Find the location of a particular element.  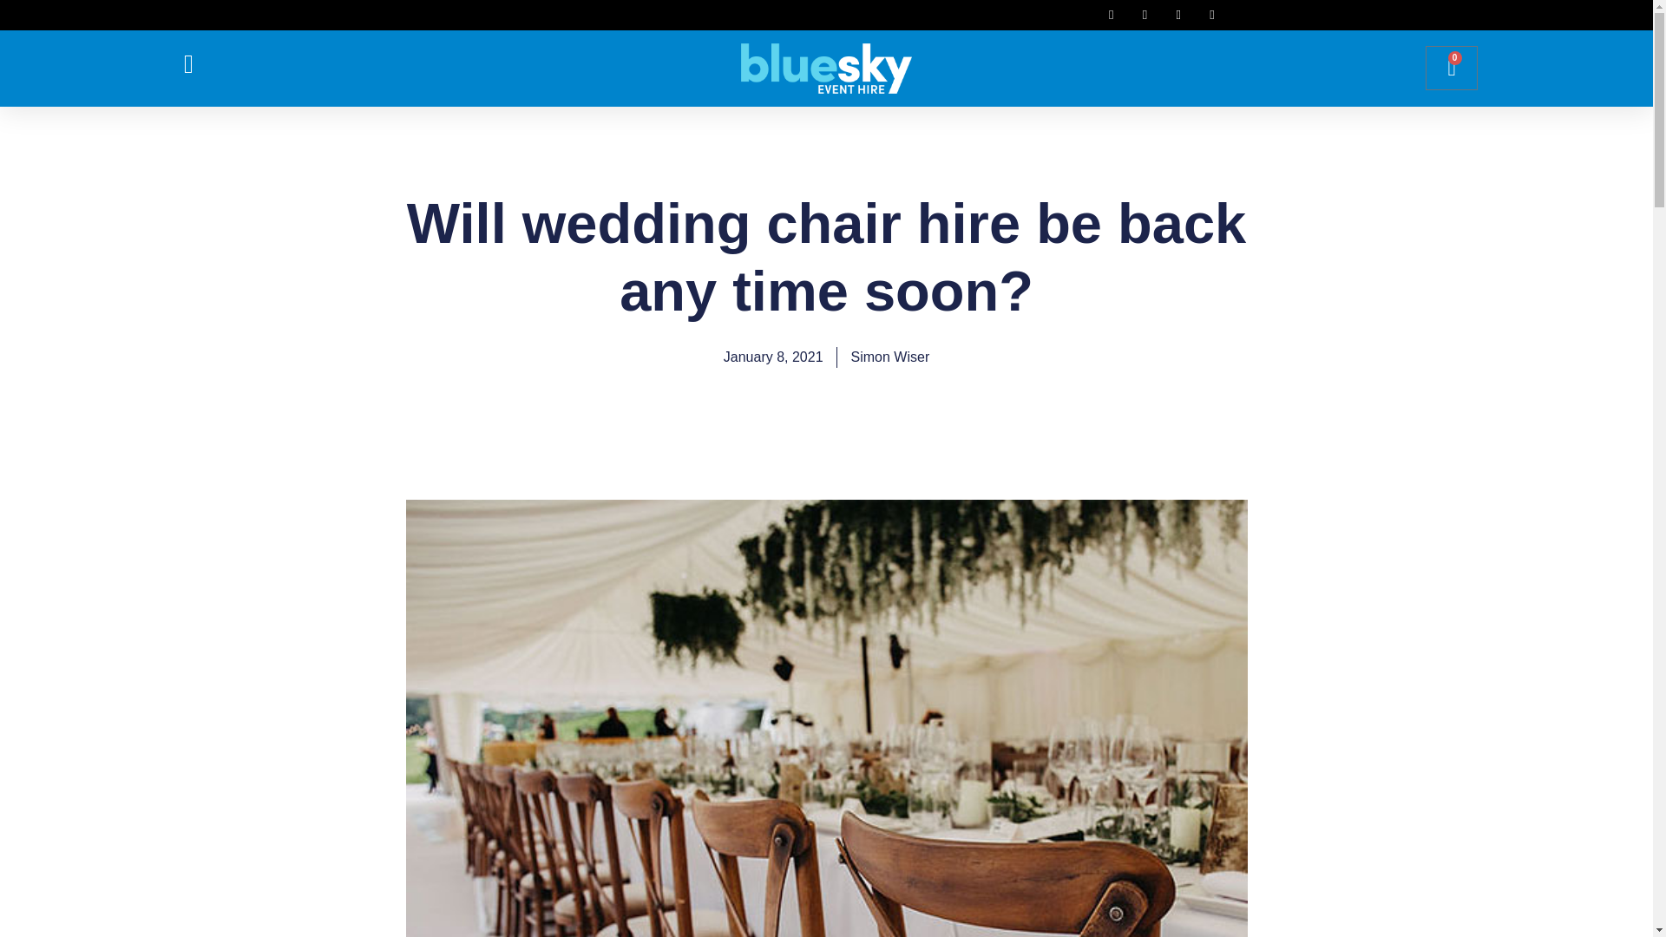

January 8, 2021 is located at coordinates (772, 357).